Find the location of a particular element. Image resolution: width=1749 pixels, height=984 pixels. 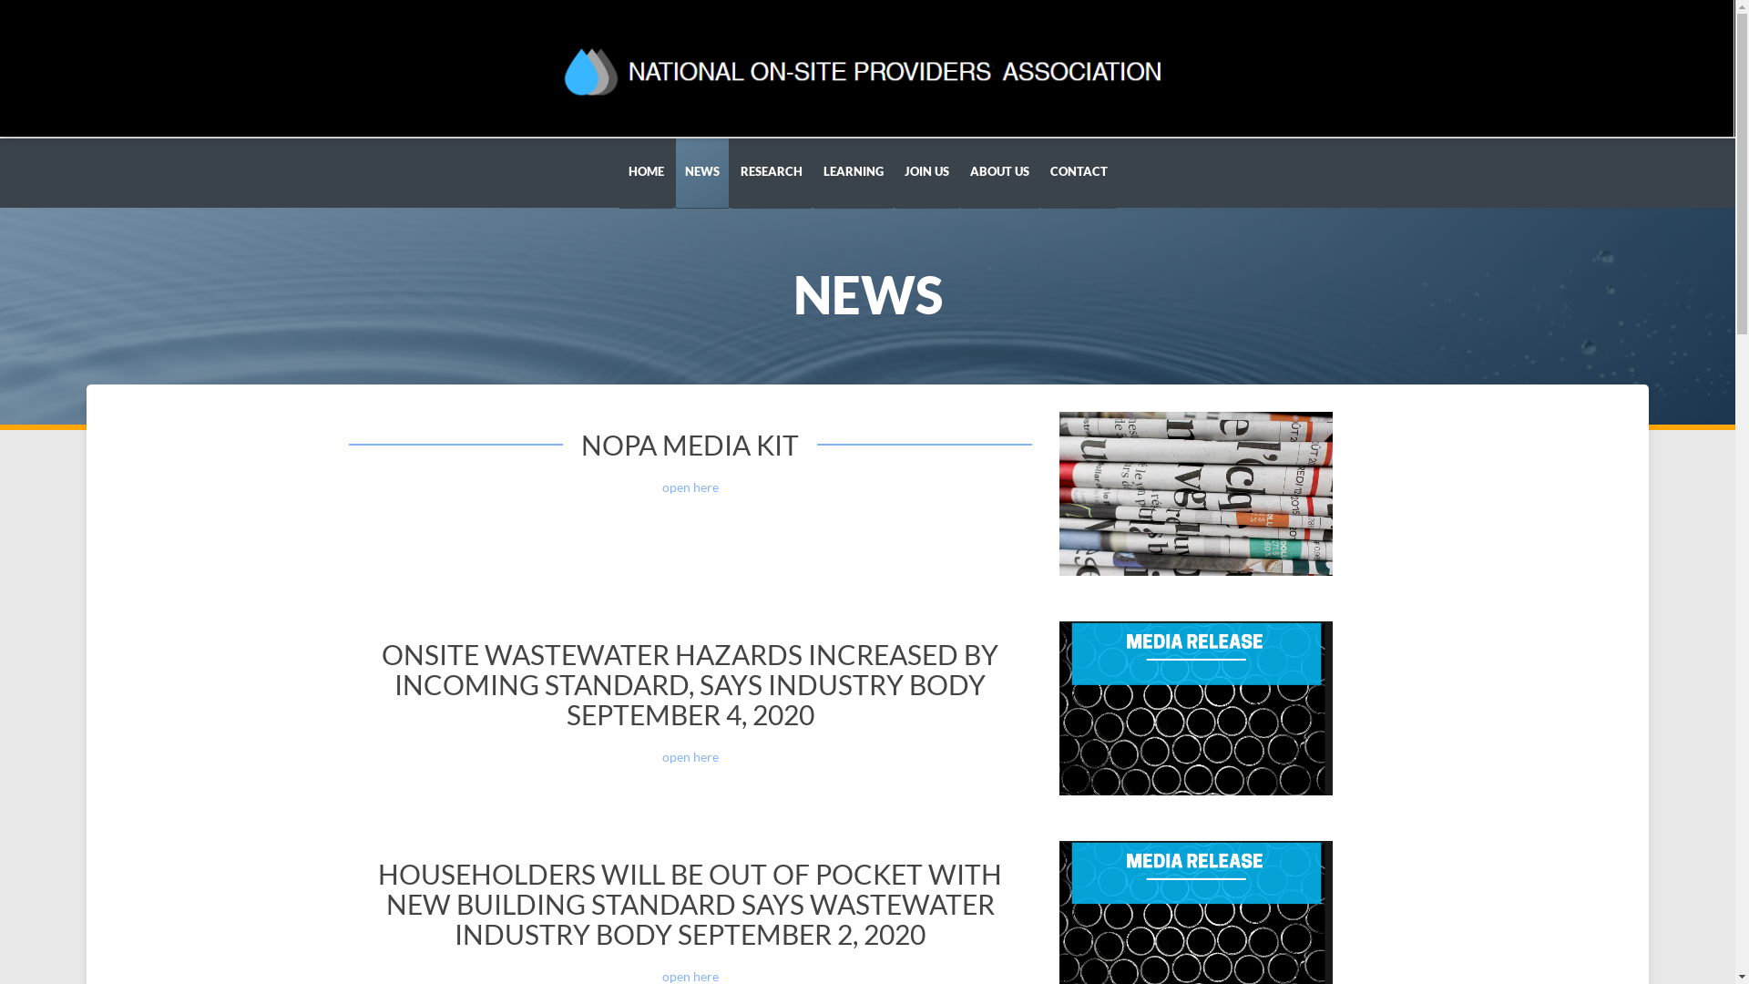

RESEARCH is located at coordinates (771, 173).